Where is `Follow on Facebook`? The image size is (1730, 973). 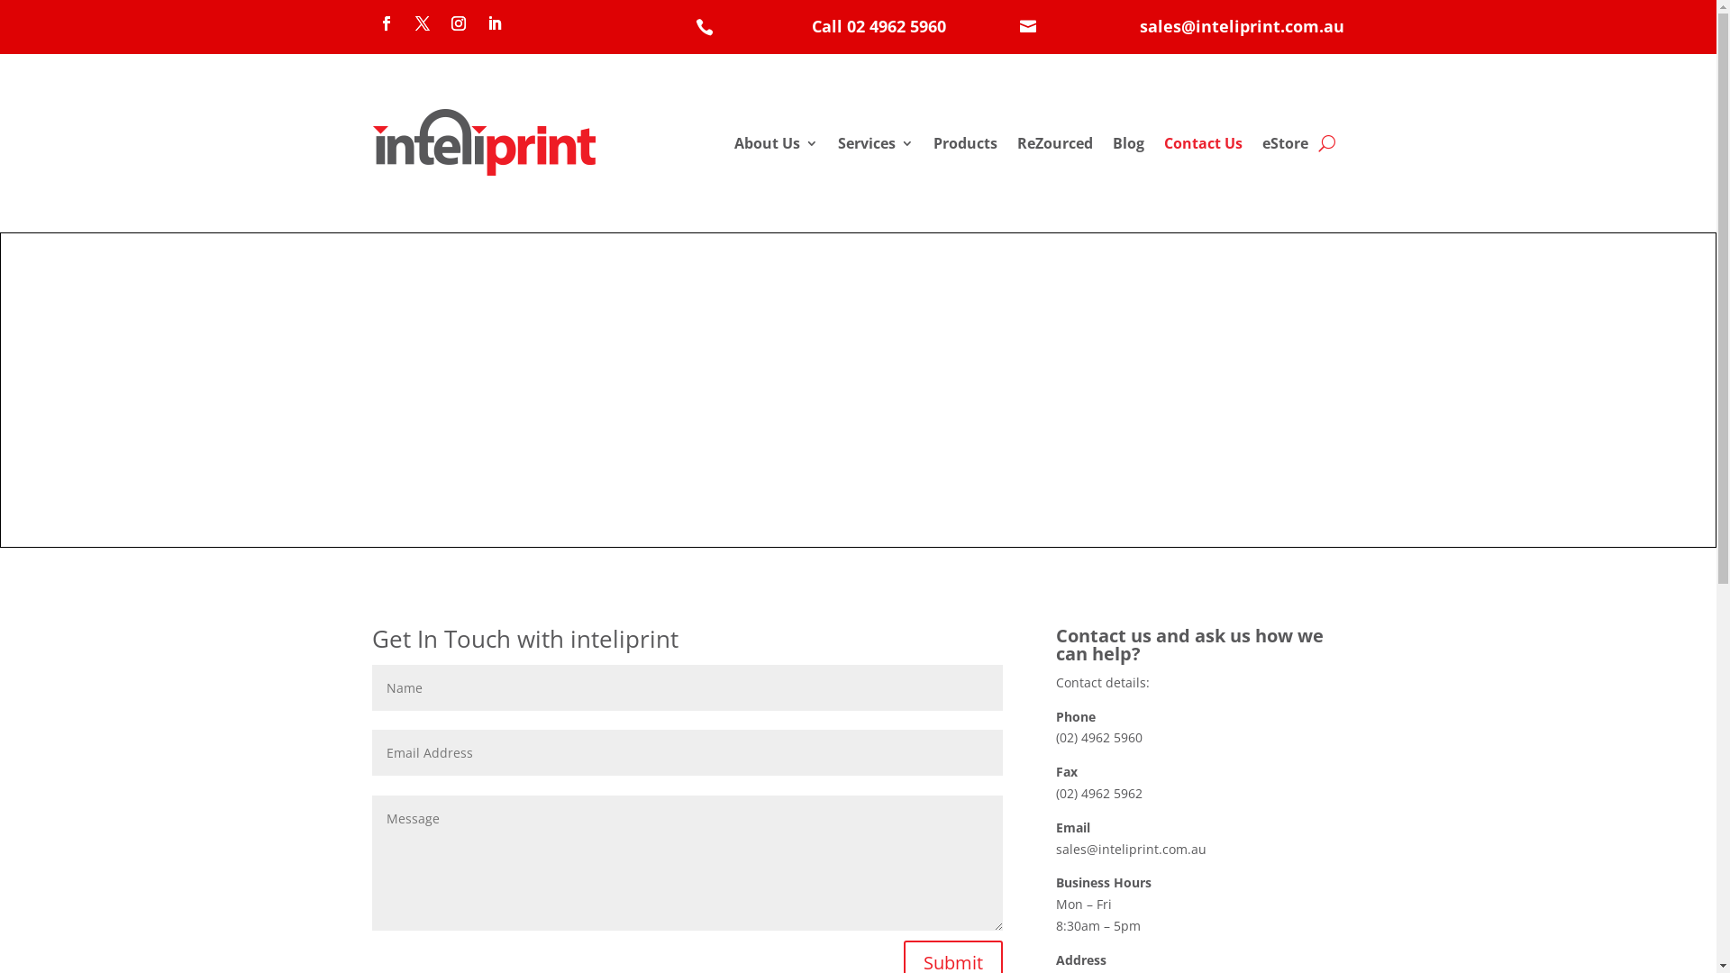 Follow on Facebook is located at coordinates (386, 23).